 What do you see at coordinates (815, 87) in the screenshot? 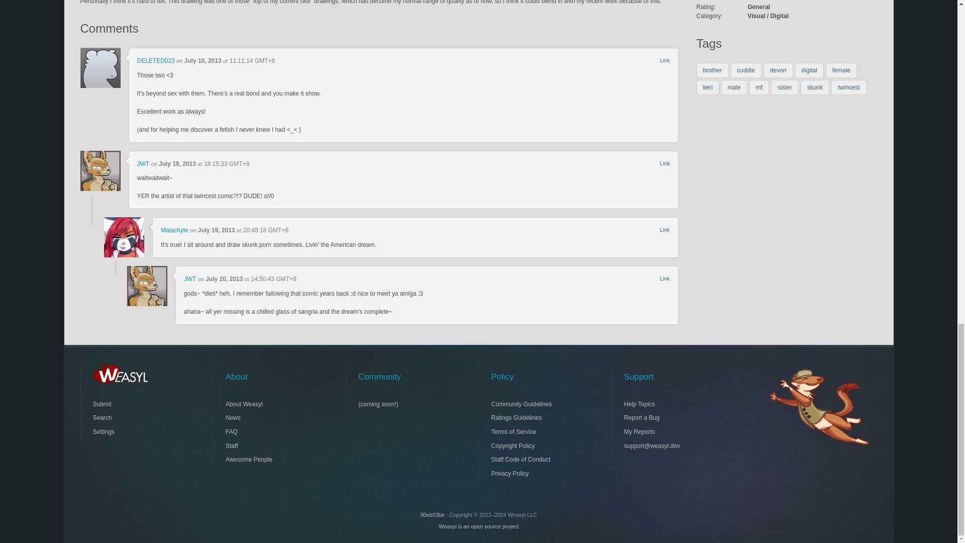
I see `skunk` at bounding box center [815, 87].